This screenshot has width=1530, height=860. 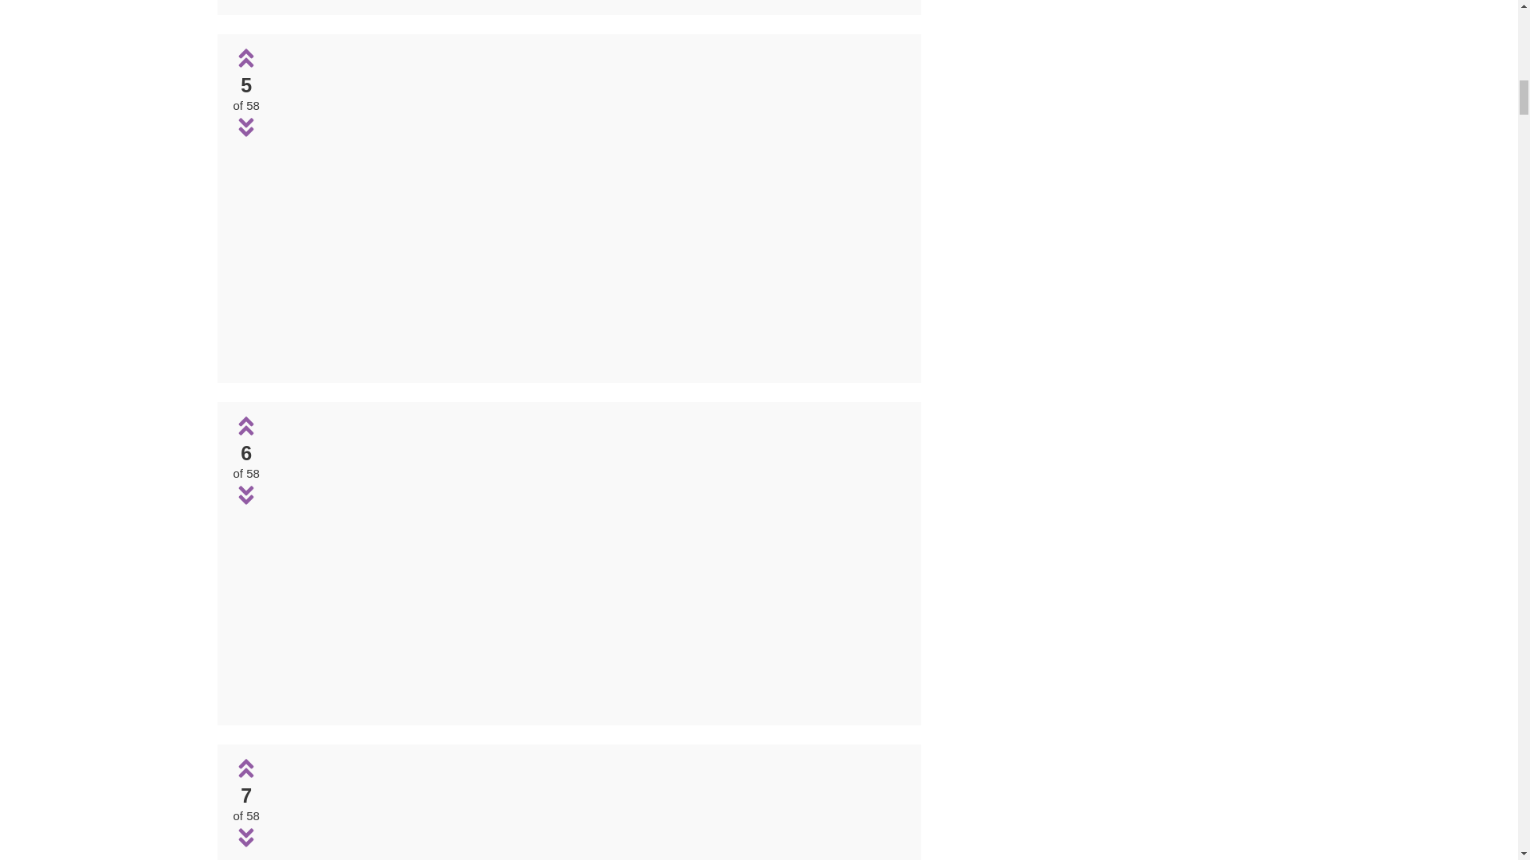 I want to click on Cool Ideas For Cat Themed Room Design, so click(x=588, y=808).